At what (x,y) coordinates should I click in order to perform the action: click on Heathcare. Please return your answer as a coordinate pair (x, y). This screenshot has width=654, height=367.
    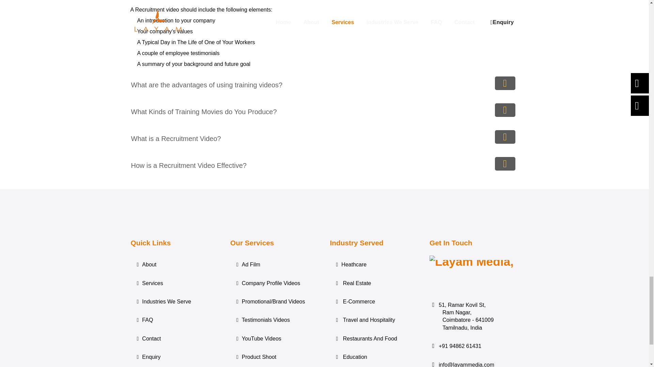
    Looking at the image, I should click on (374, 265).